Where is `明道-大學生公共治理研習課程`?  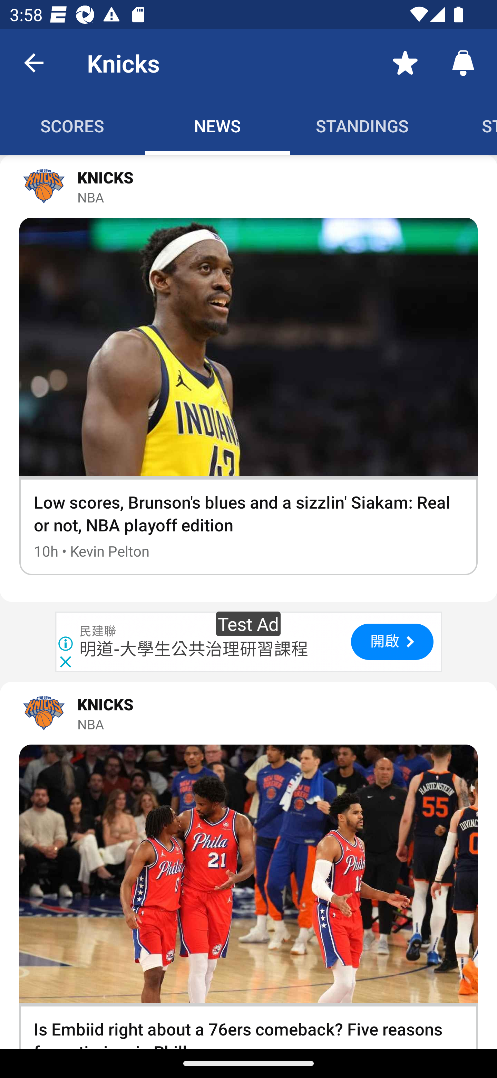
明道-大學生公共治理研習課程 is located at coordinates (194, 649).